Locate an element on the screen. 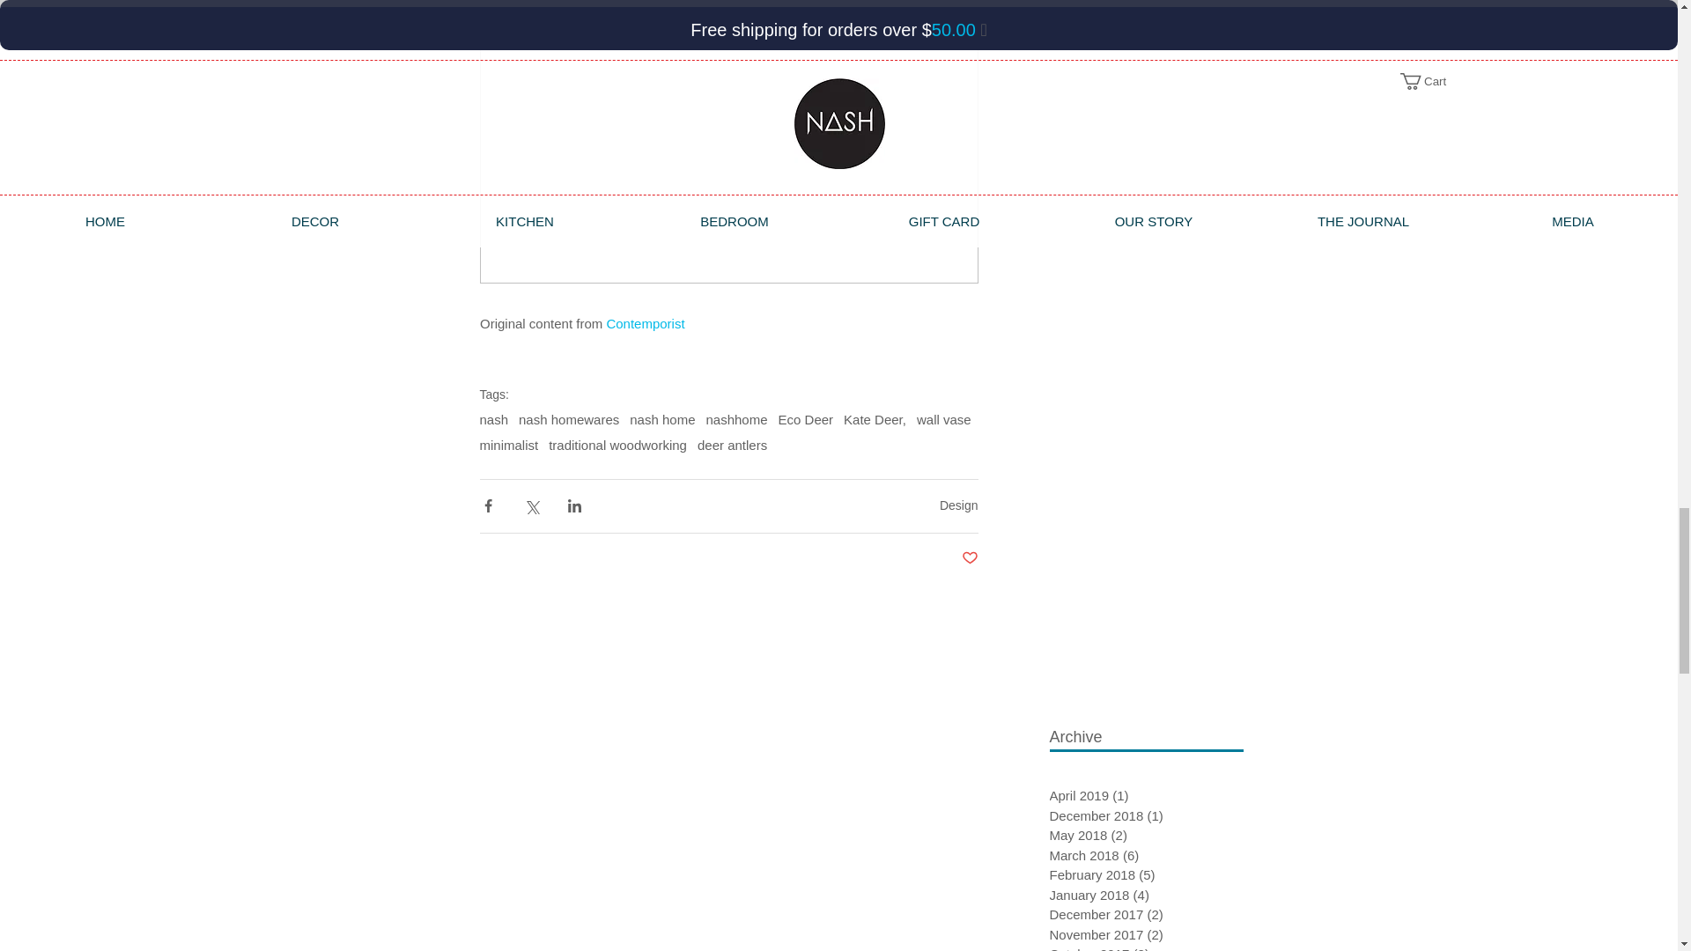 This screenshot has height=951, width=1691. nash is located at coordinates (493, 419).